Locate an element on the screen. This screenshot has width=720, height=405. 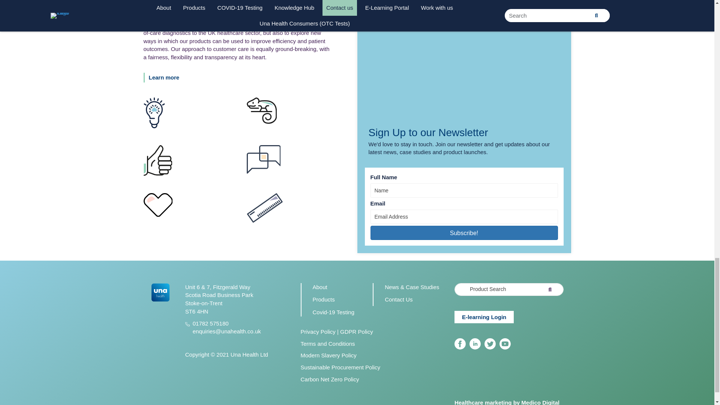
Privacy Policy is located at coordinates (318, 331).